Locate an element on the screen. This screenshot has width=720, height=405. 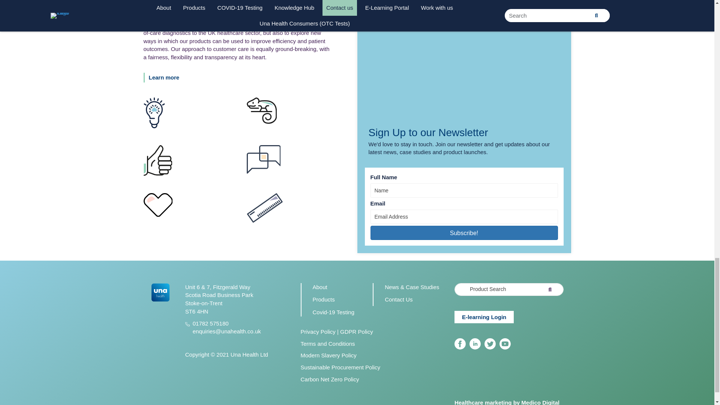
Privacy Policy is located at coordinates (318, 331).